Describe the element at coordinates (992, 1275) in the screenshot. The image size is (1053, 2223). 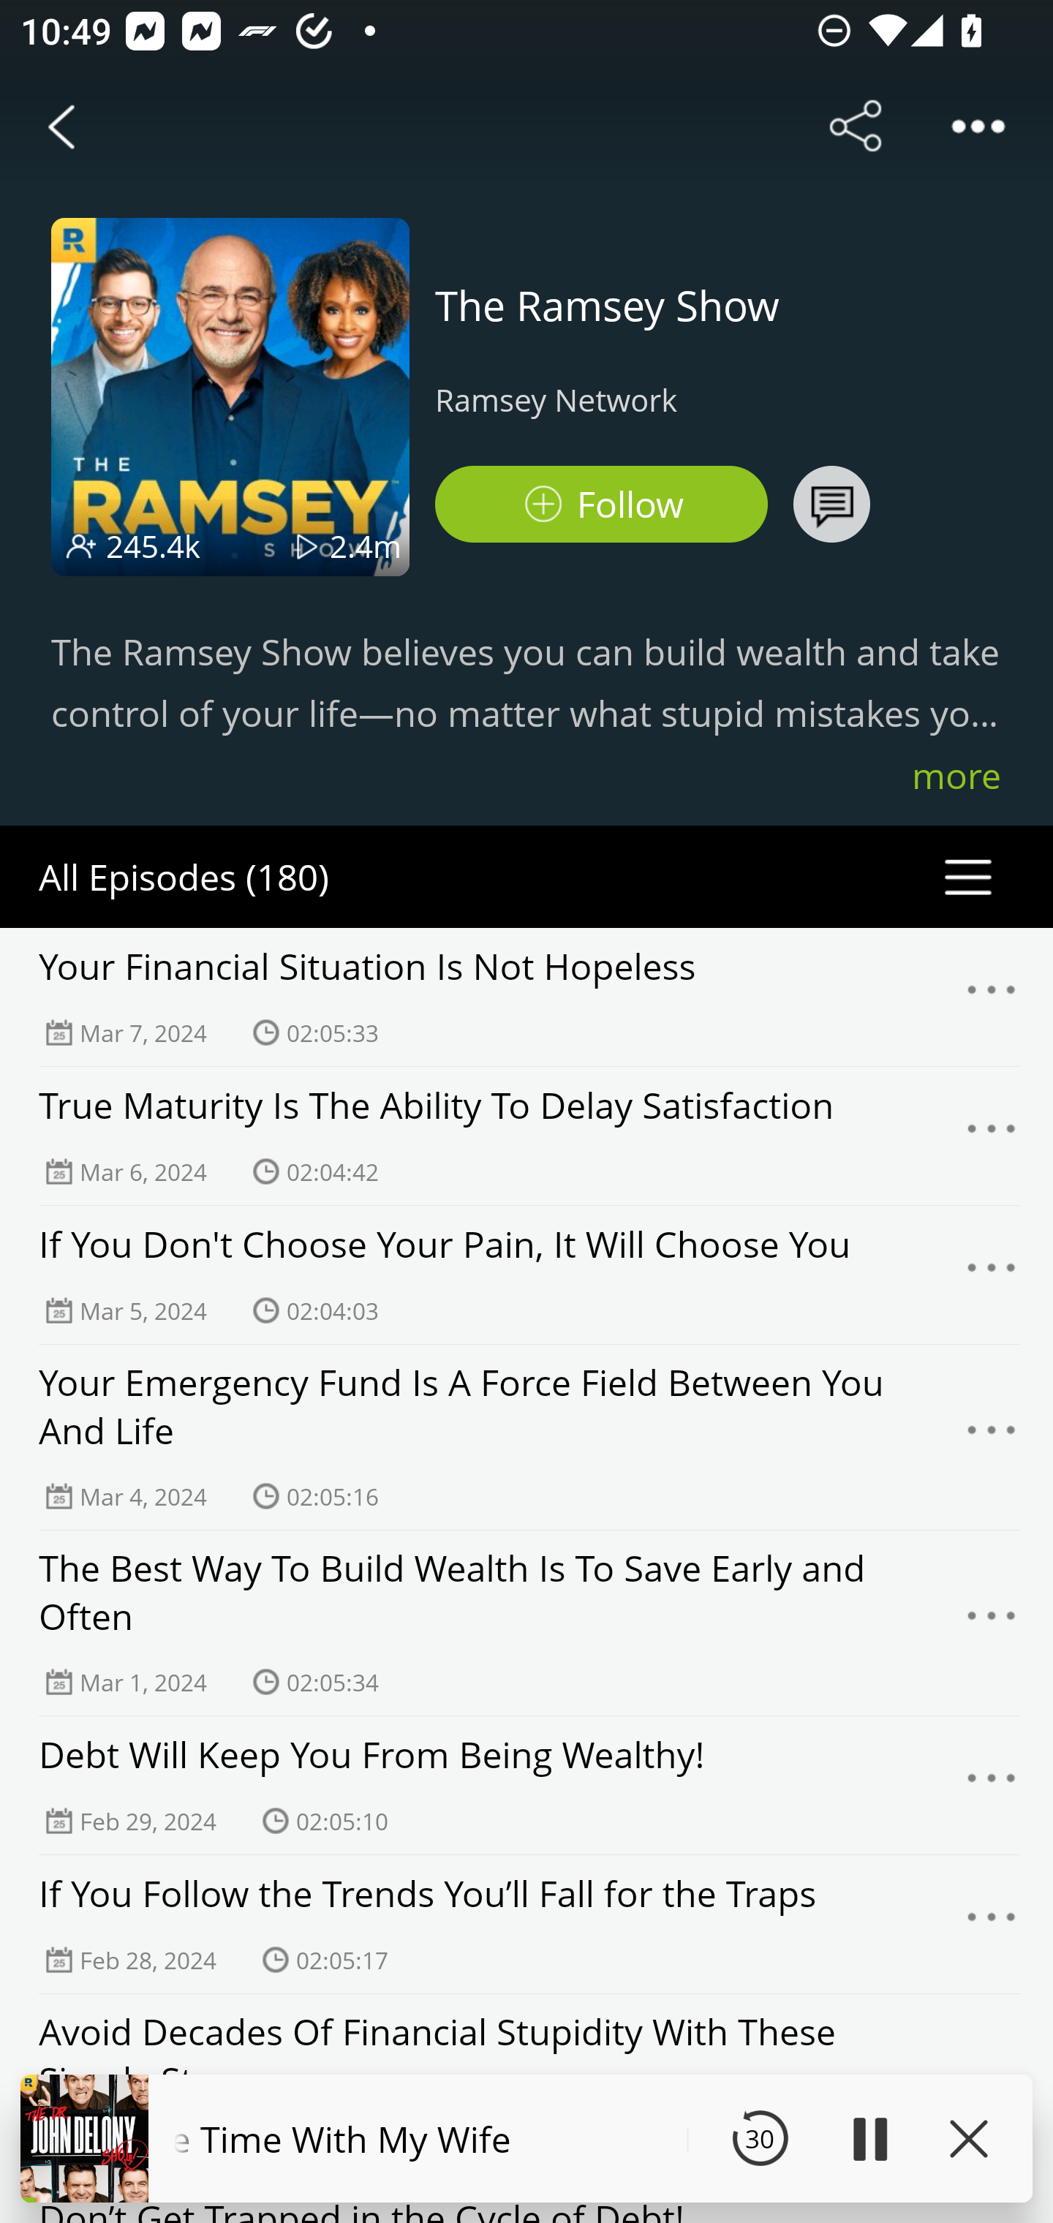
I see `Menu` at that location.